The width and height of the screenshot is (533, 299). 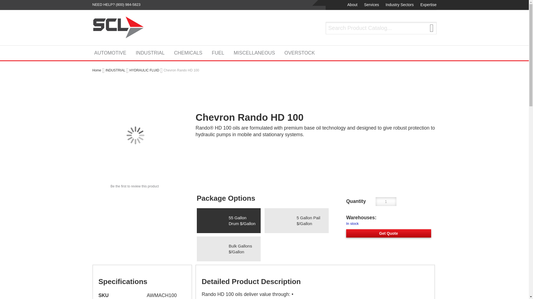 I want to click on About, so click(x=352, y=5).